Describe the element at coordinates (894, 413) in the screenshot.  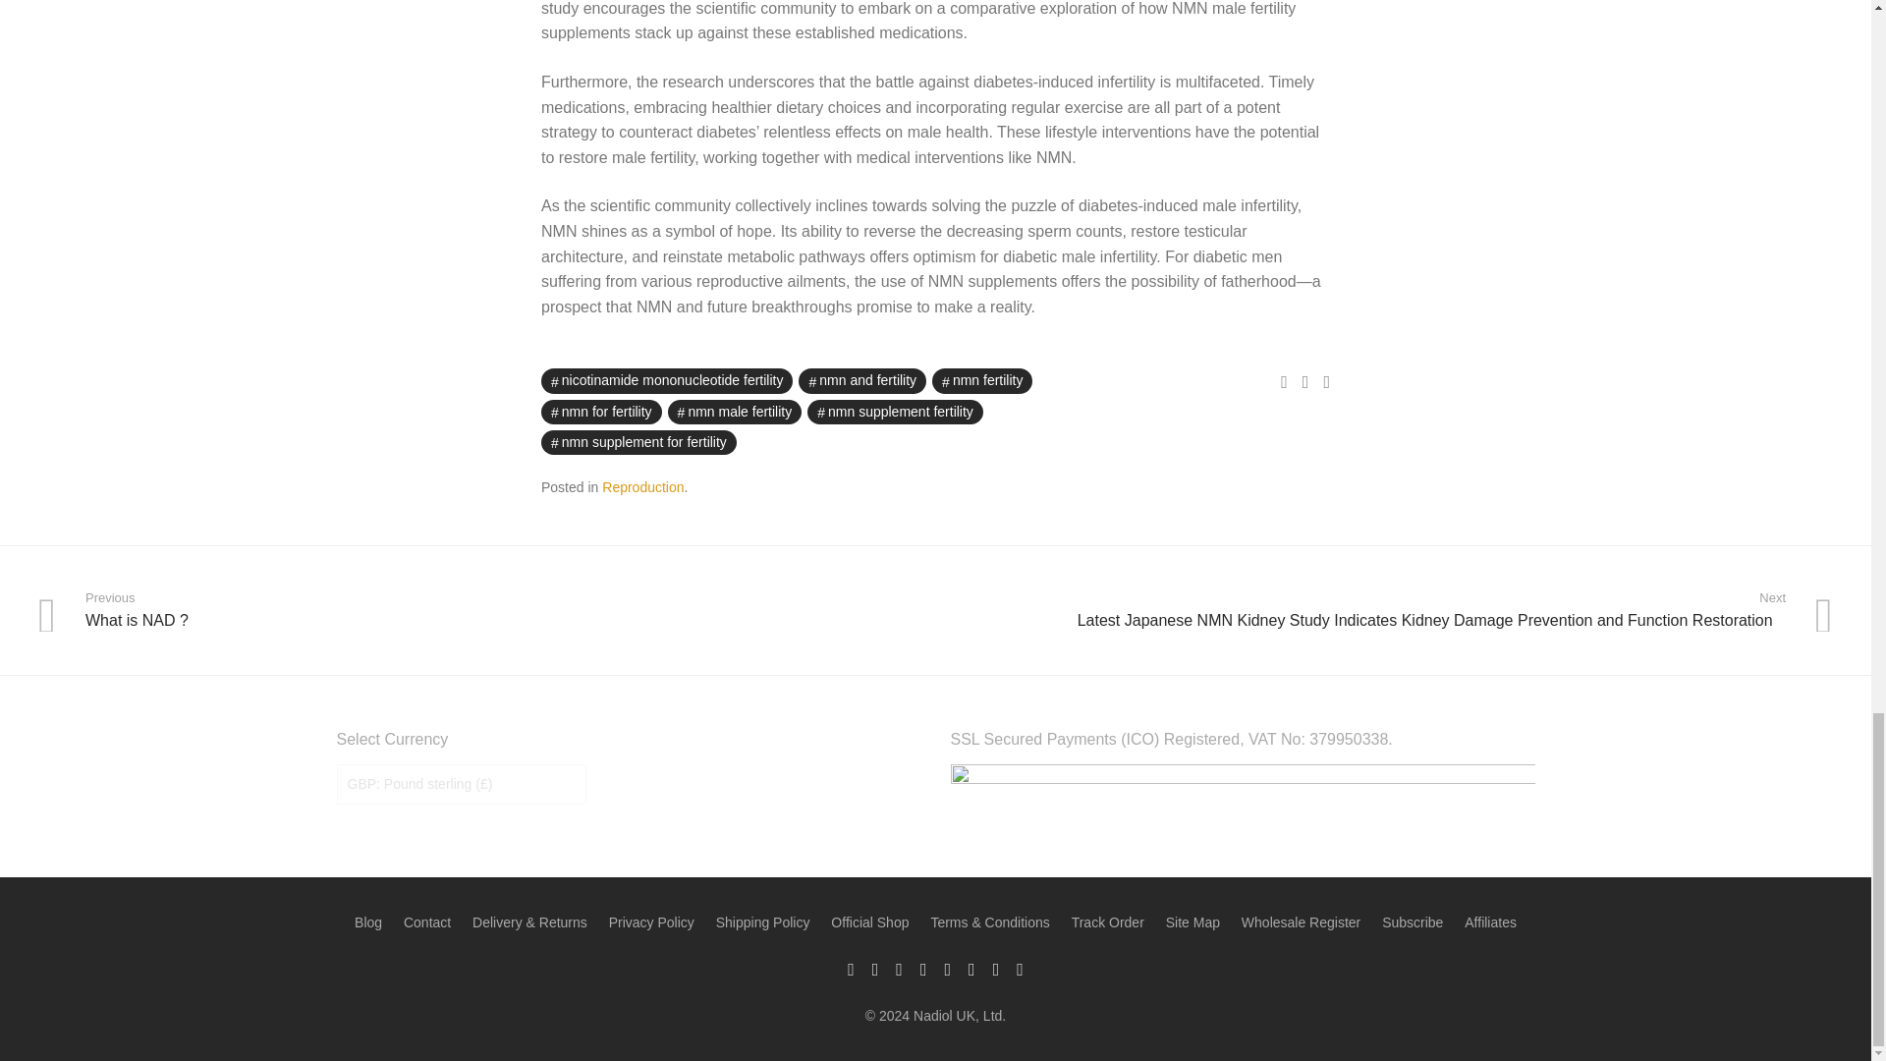
I see `nmn supplement fertility` at that location.